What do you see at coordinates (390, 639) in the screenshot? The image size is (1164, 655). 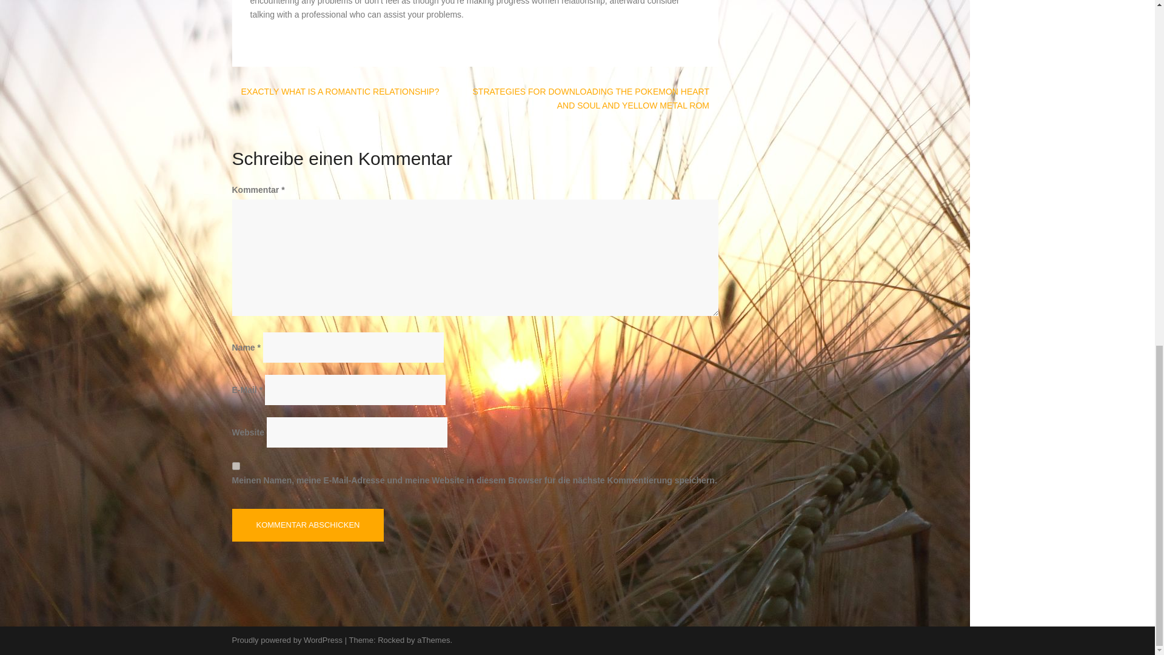 I see `Rocked` at bounding box center [390, 639].